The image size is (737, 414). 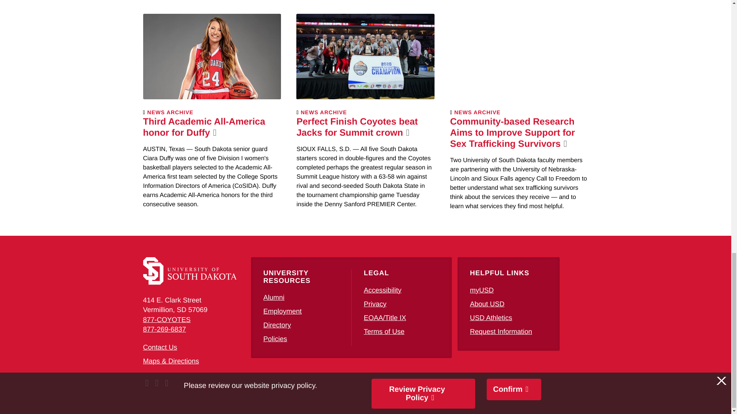 I want to click on Request Information, so click(x=501, y=331).